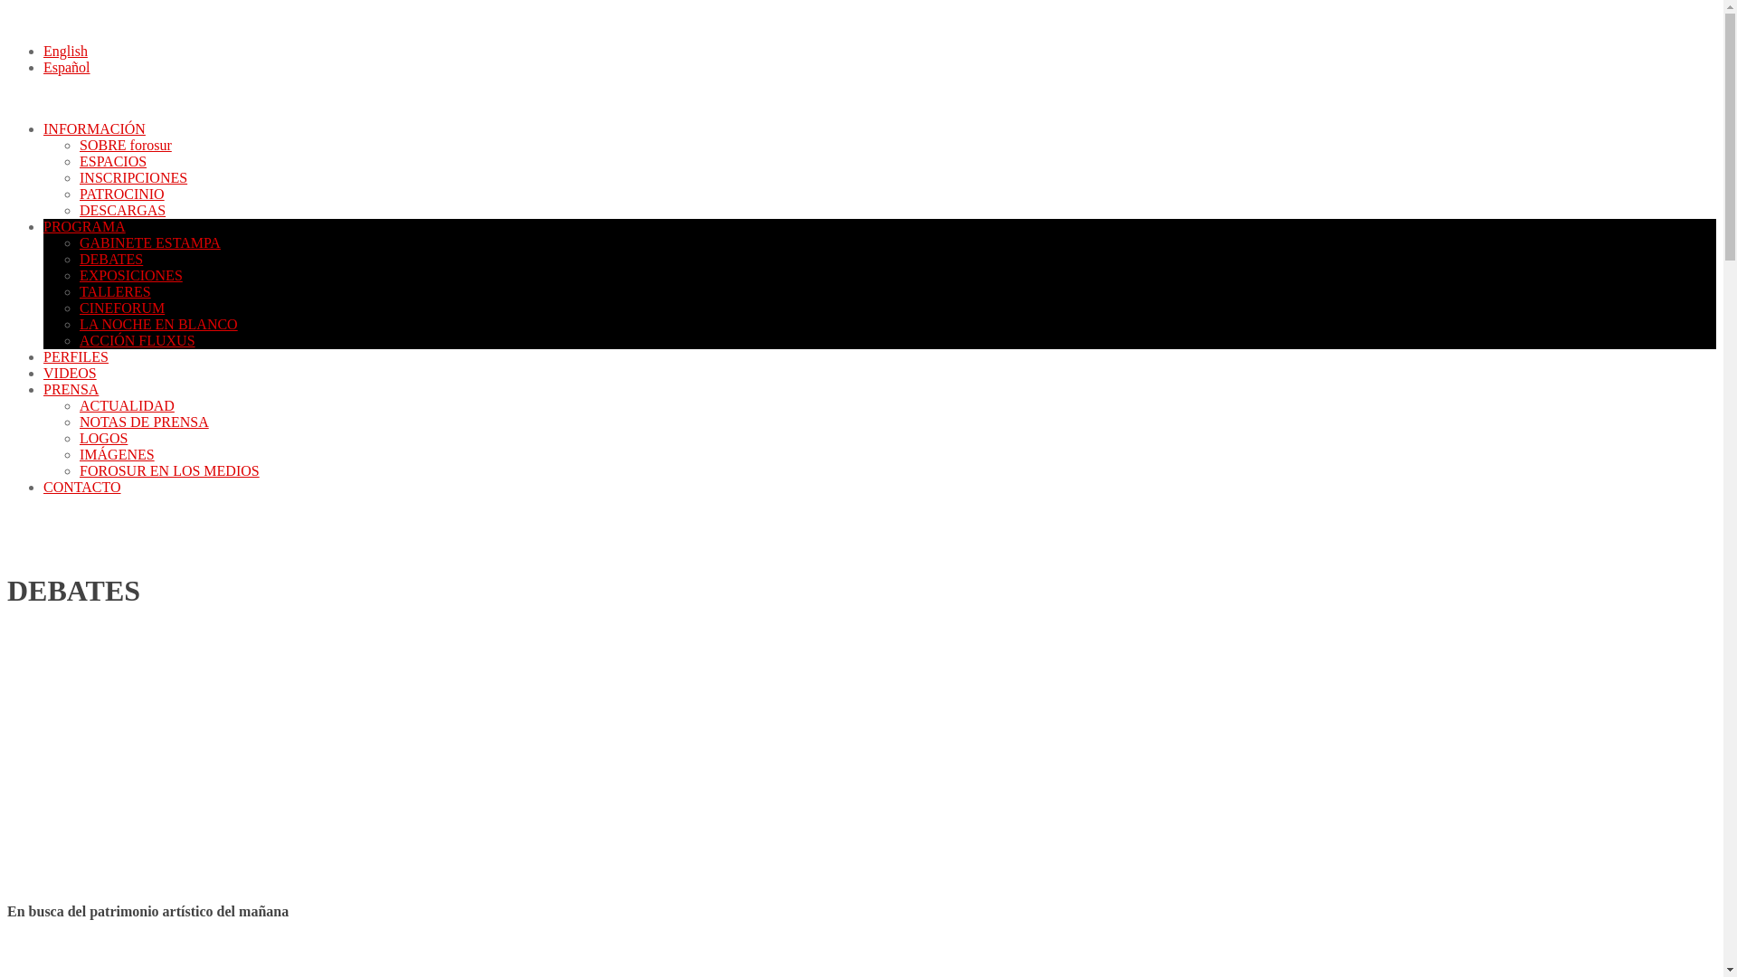 This screenshot has height=977, width=1737. I want to click on SOBRE forosur, so click(126, 145).